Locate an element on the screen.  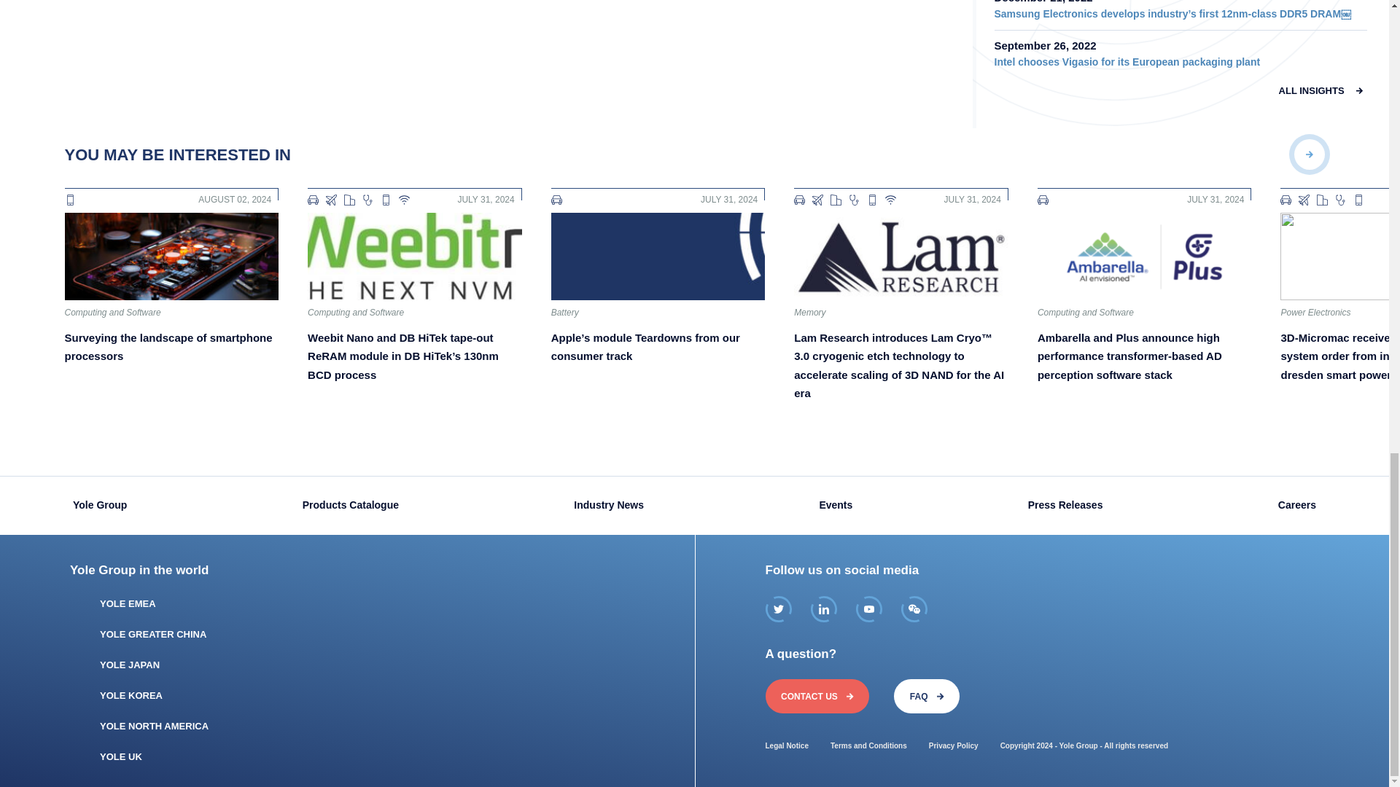
Follow us on wechat is located at coordinates (914, 609).